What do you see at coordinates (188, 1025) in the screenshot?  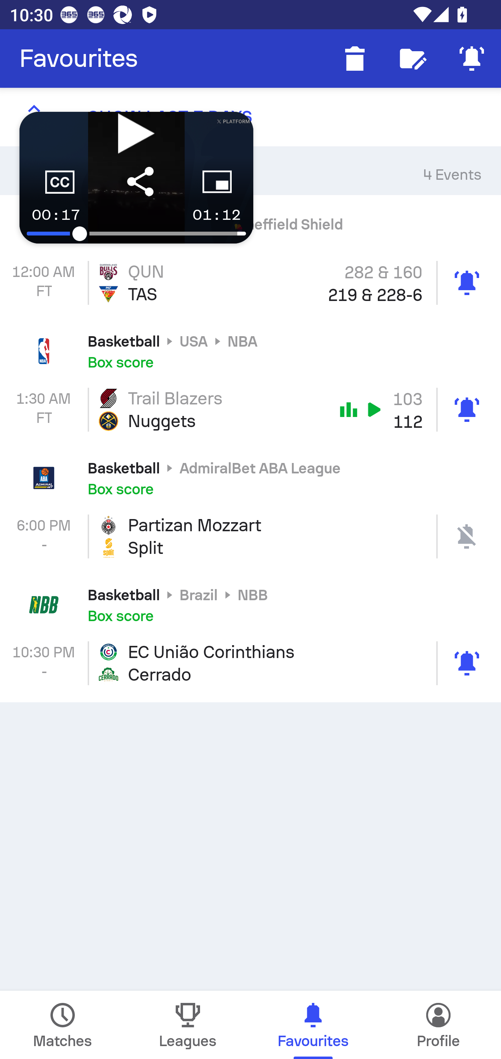 I see `Leagues` at bounding box center [188, 1025].